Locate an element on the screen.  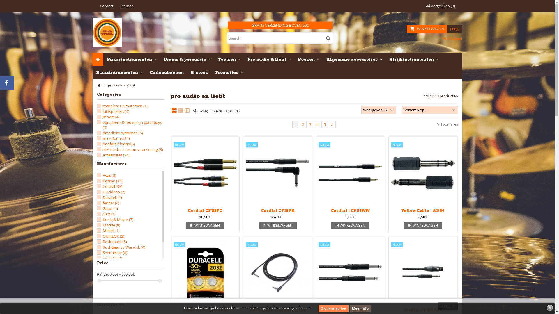
Raster is located at coordinates (174, 111).